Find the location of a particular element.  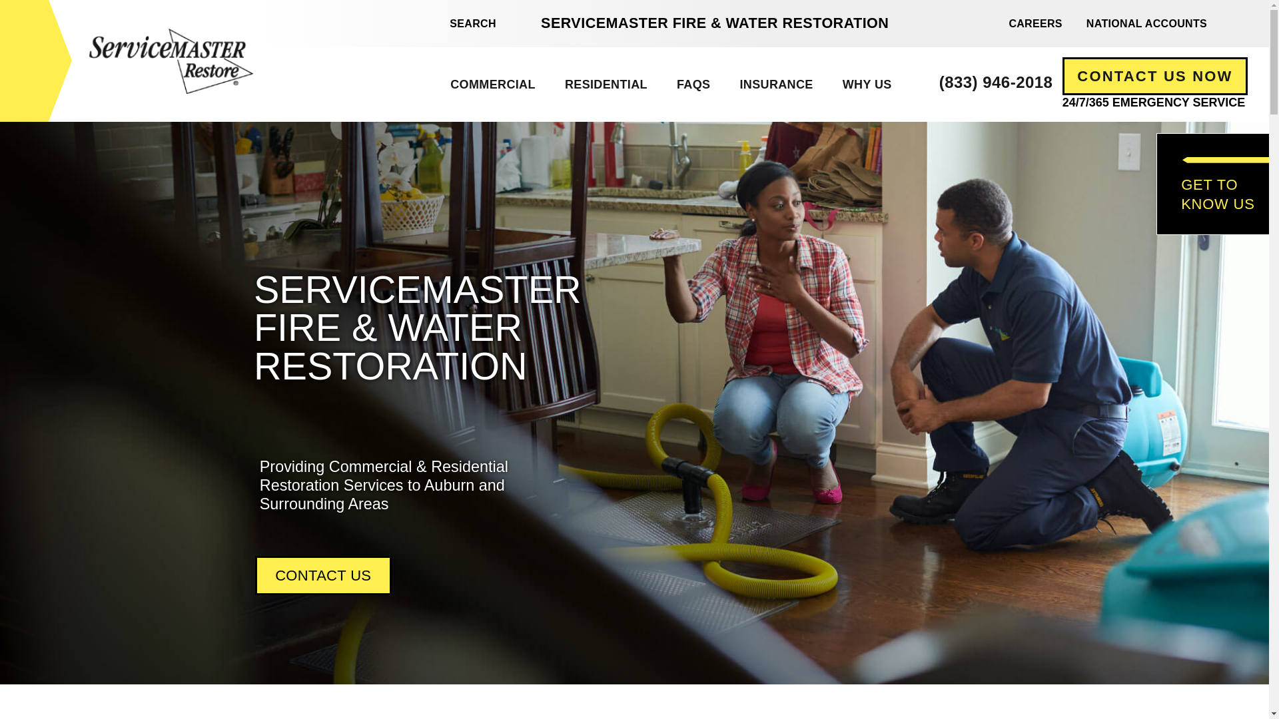

FAQS is located at coordinates (693, 85).